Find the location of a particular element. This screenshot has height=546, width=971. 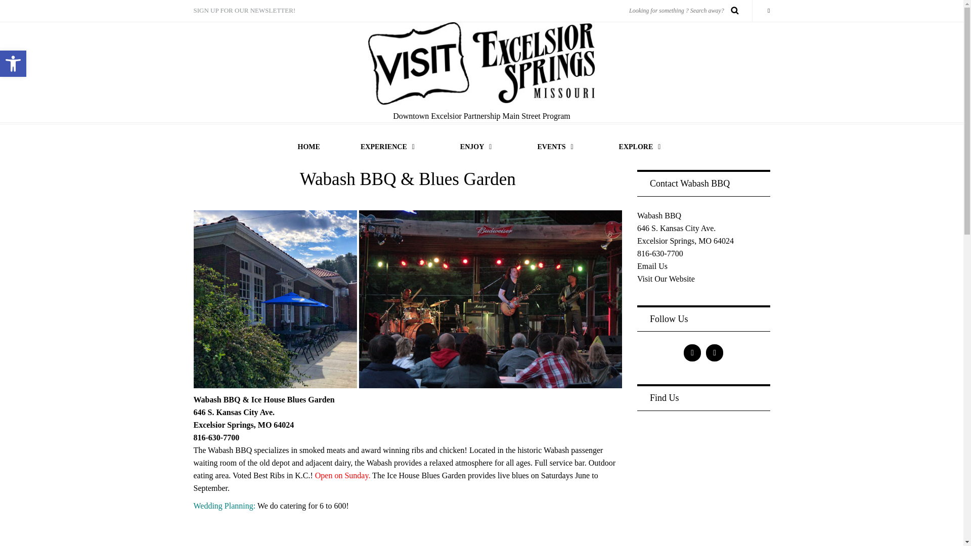

EXPERIENCE is located at coordinates (390, 147).